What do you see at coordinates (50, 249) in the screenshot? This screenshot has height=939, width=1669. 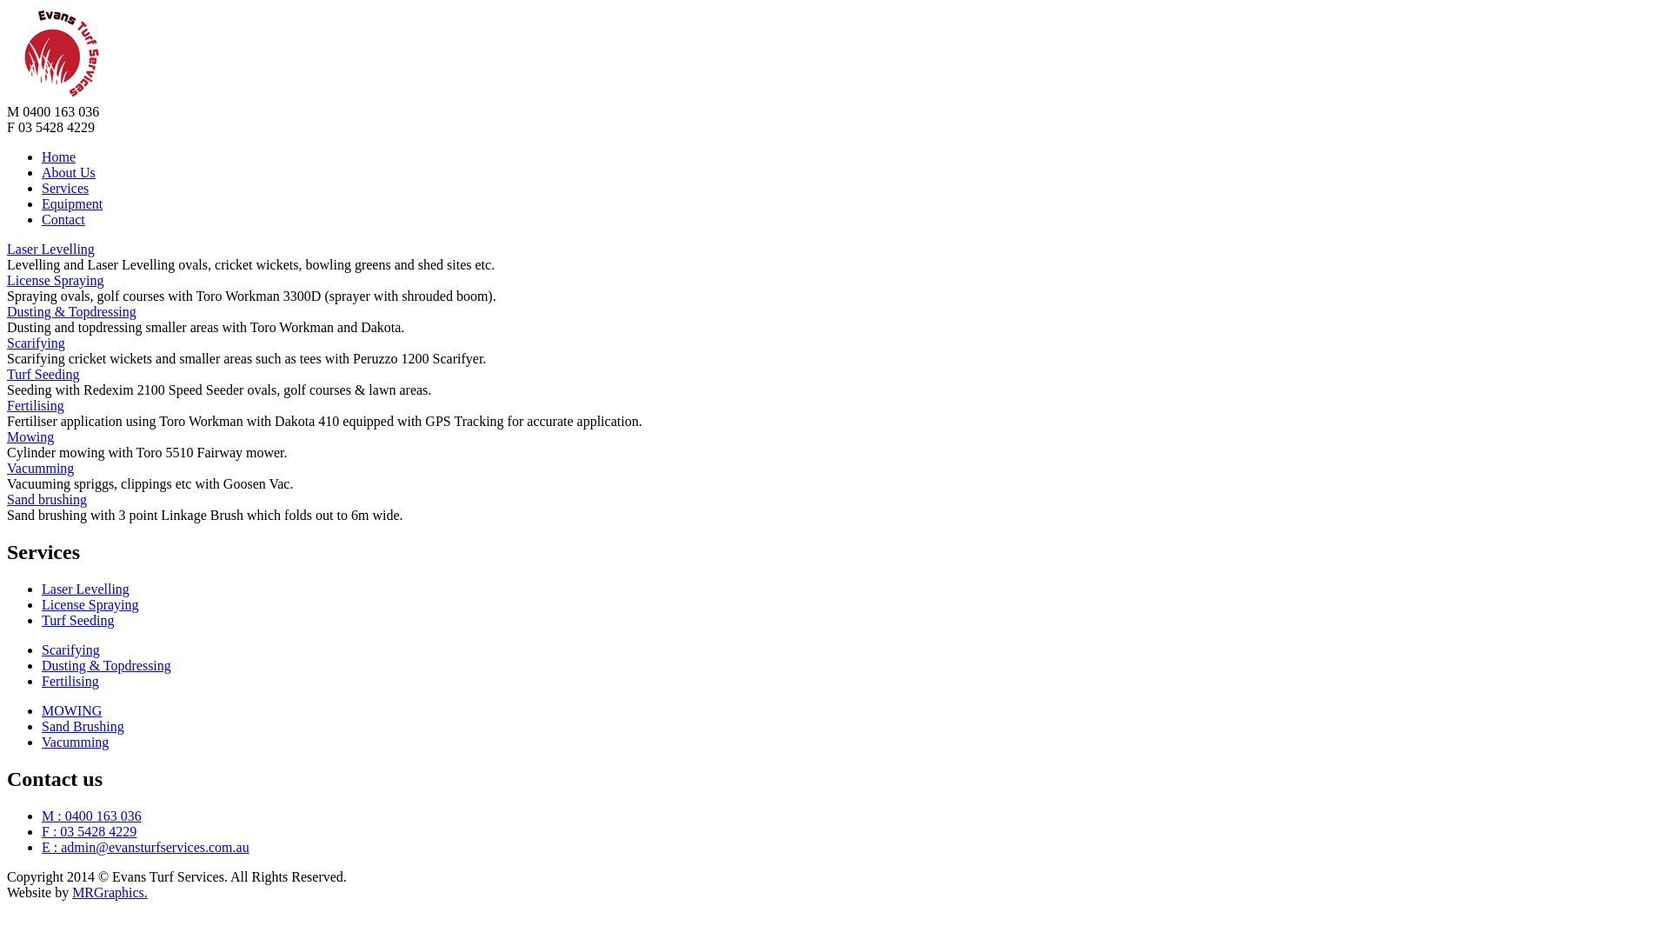 I see `Laser Levelling` at bounding box center [50, 249].